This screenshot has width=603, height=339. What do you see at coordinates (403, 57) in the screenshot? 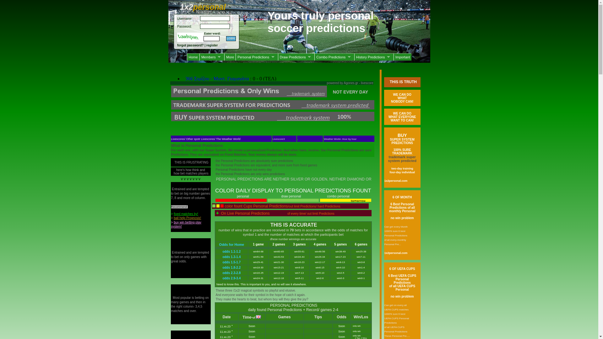
I see `Important` at bounding box center [403, 57].